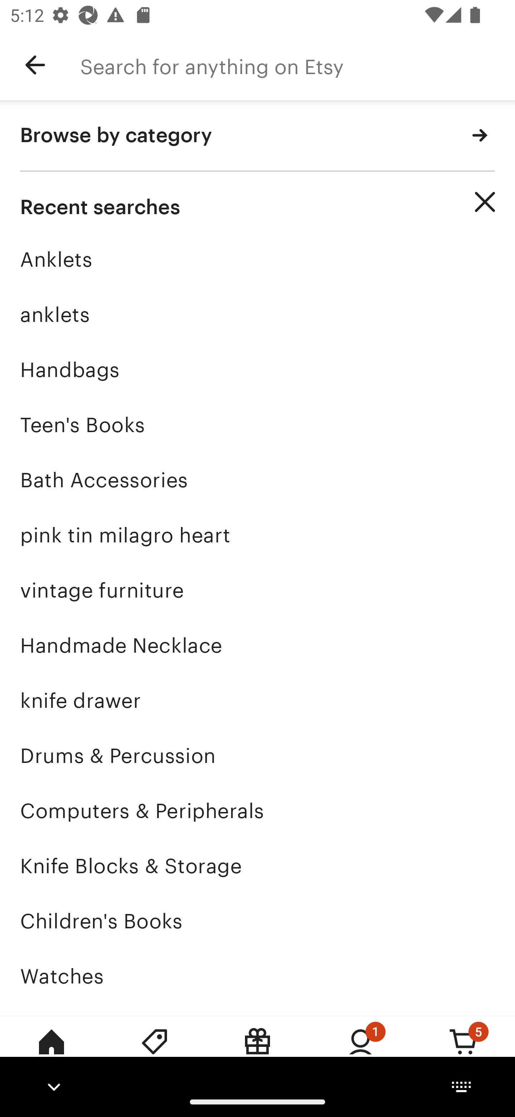  Describe the element at coordinates (257, 976) in the screenshot. I see `Watches` at that location.